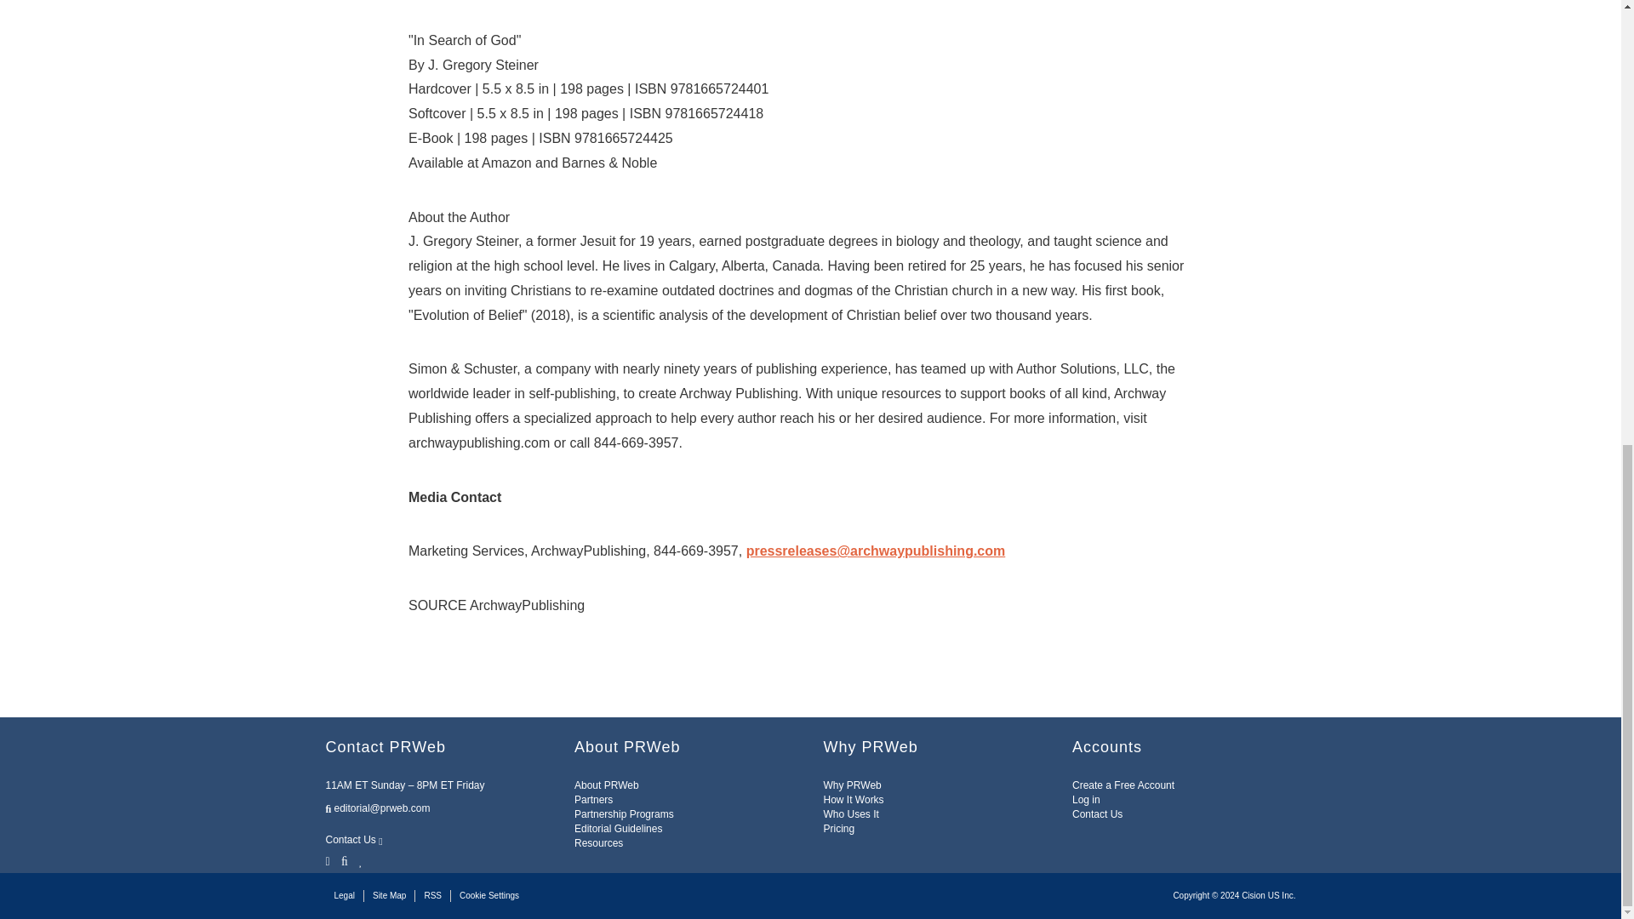  What do you see at coordinates (853, 785) in the screenshot?
I see `Why PRWeb` at bounding box center [853, 785].